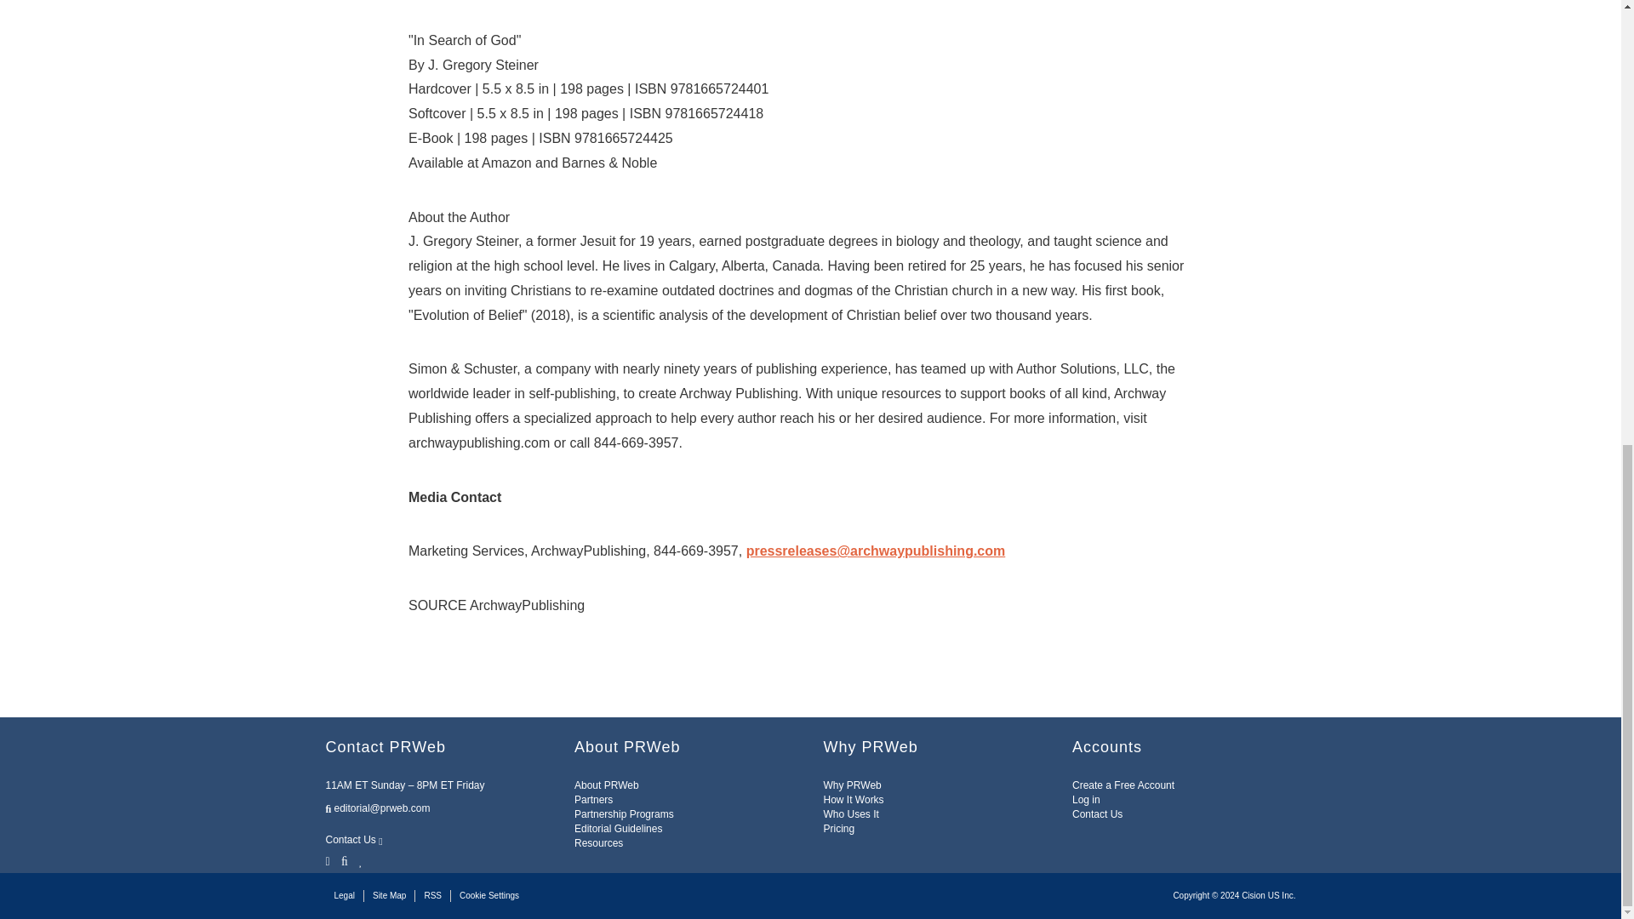  What do you see at coordinates (853, 785) in the screenshot?
I see `Why PRWeb` at bounding box center [853, 785].